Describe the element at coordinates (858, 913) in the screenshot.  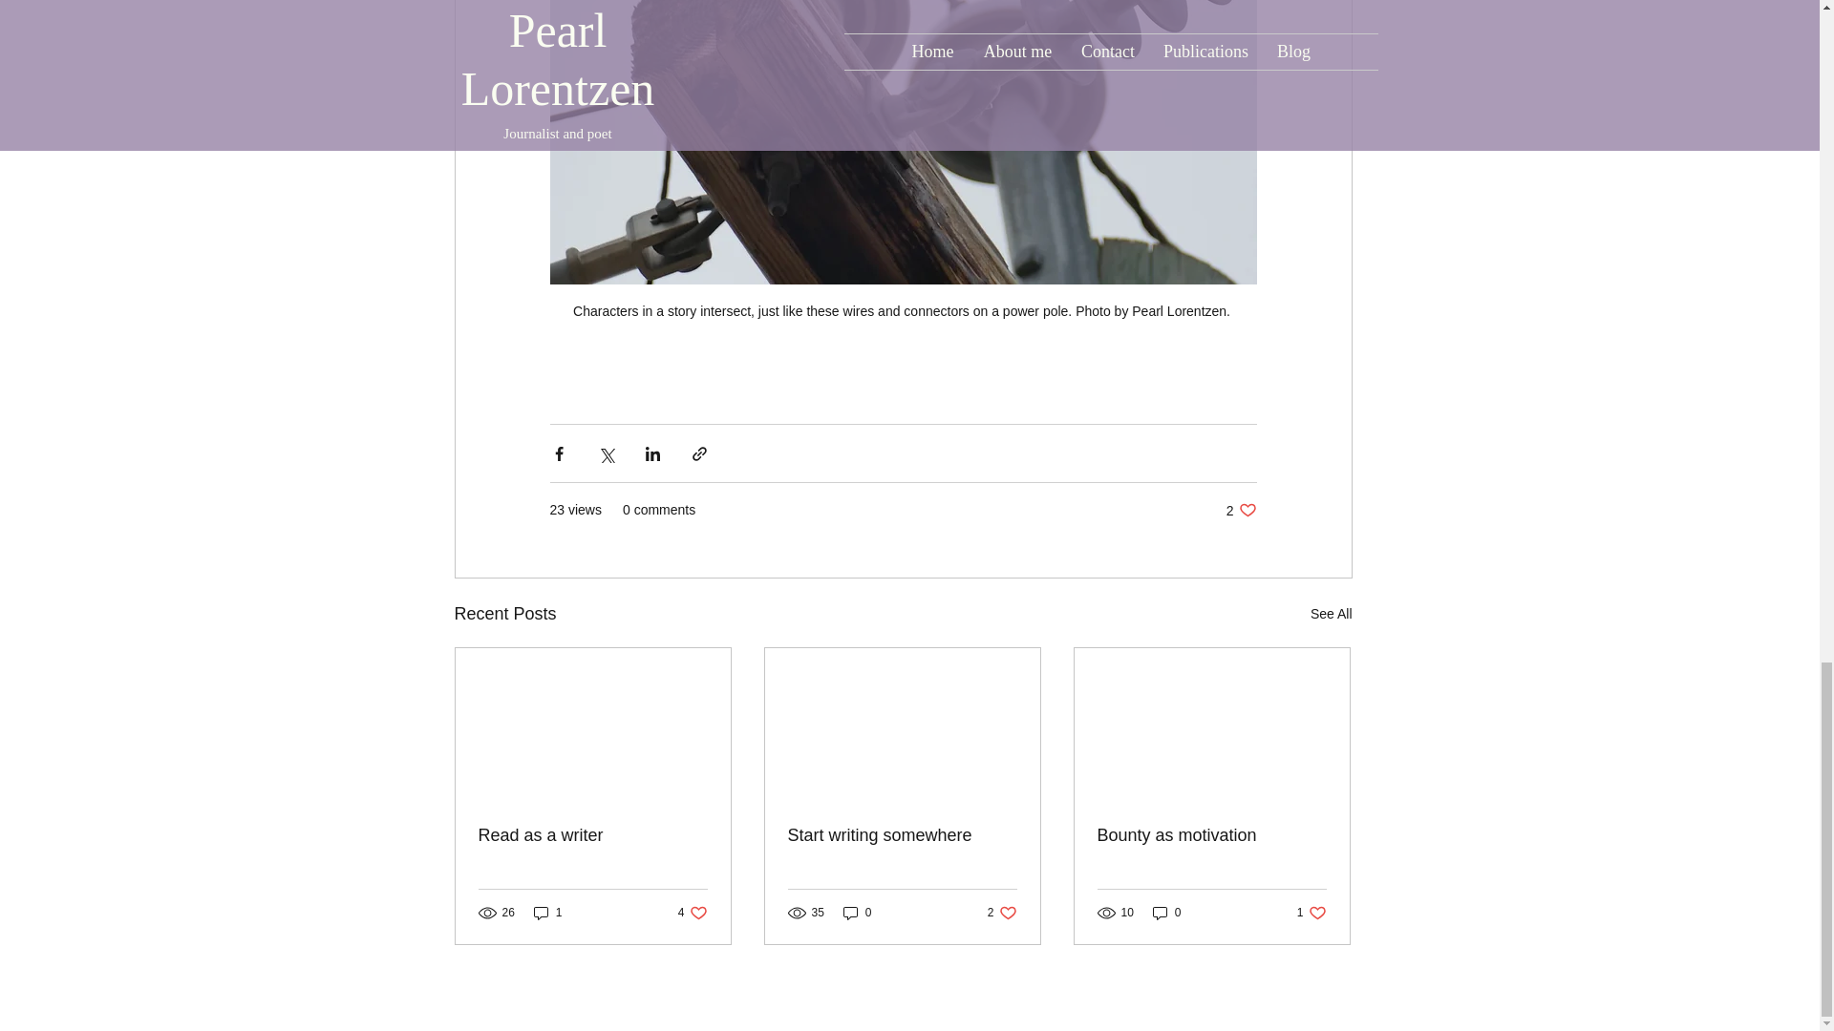
I see `Start writing somewhere` at that location.